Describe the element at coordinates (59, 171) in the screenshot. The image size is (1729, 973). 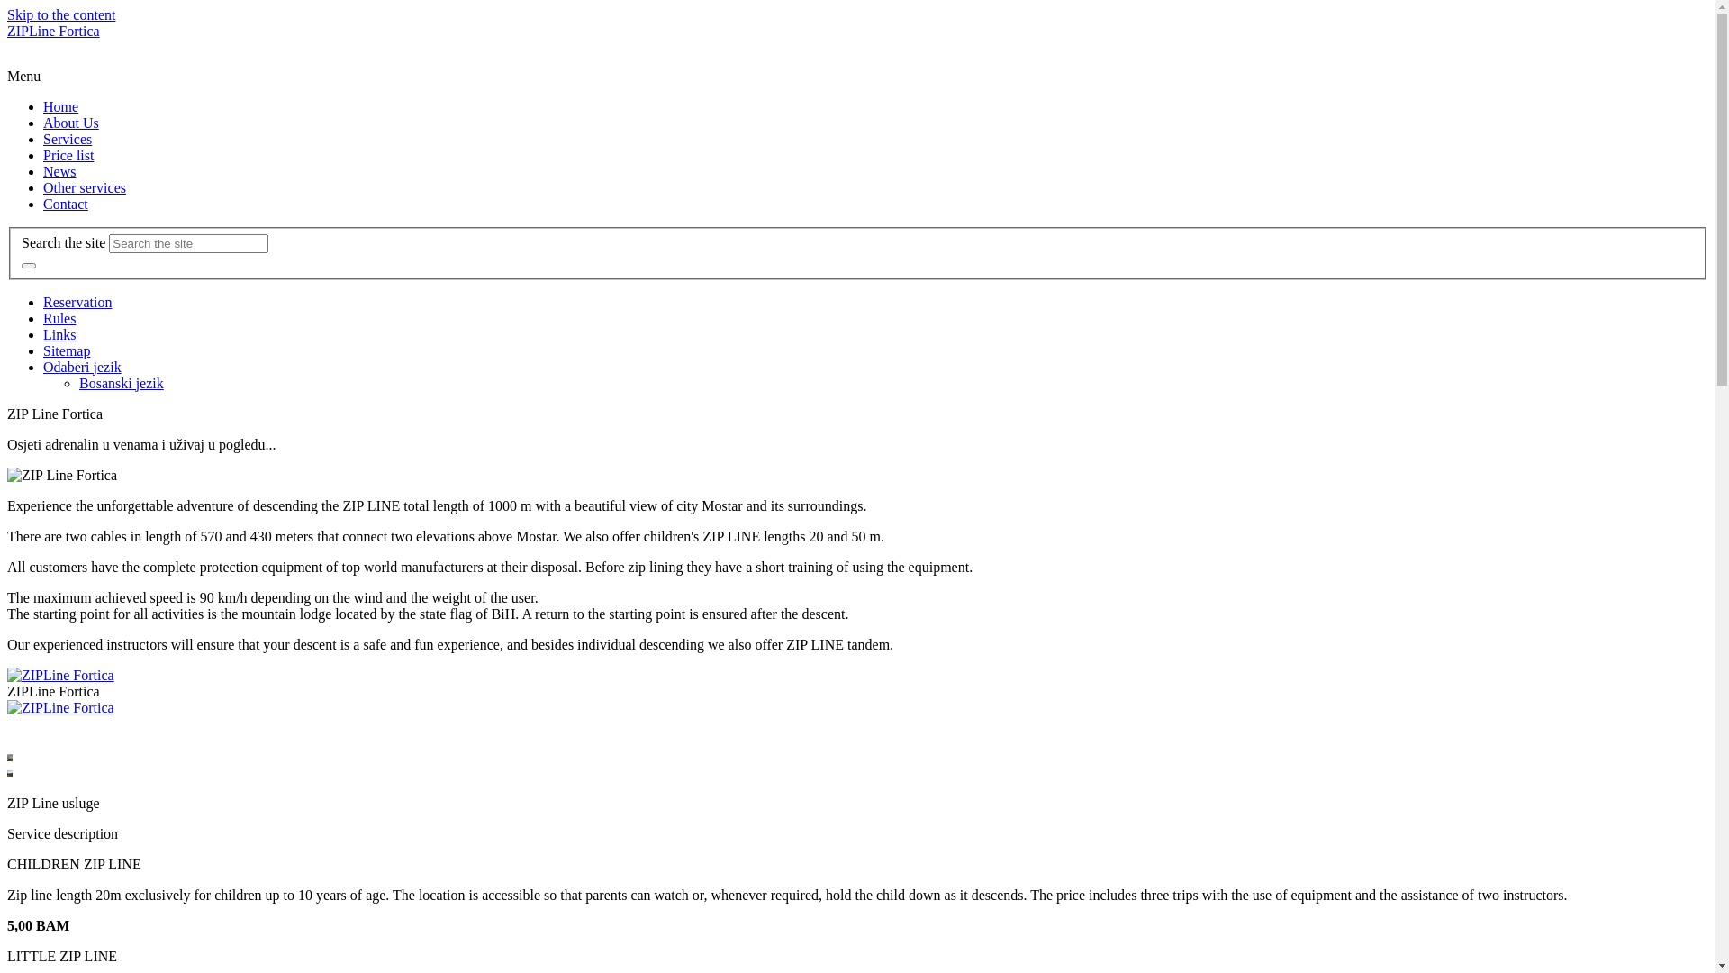
I see `News` at that location.